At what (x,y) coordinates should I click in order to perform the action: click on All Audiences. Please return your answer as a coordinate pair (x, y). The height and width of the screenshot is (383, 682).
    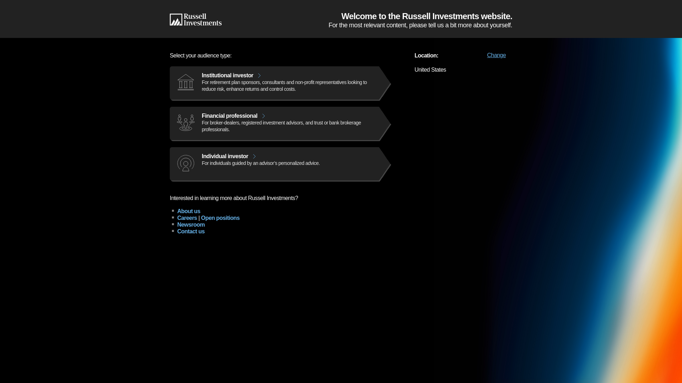
    Looking at the image, I should click on (406, 6).